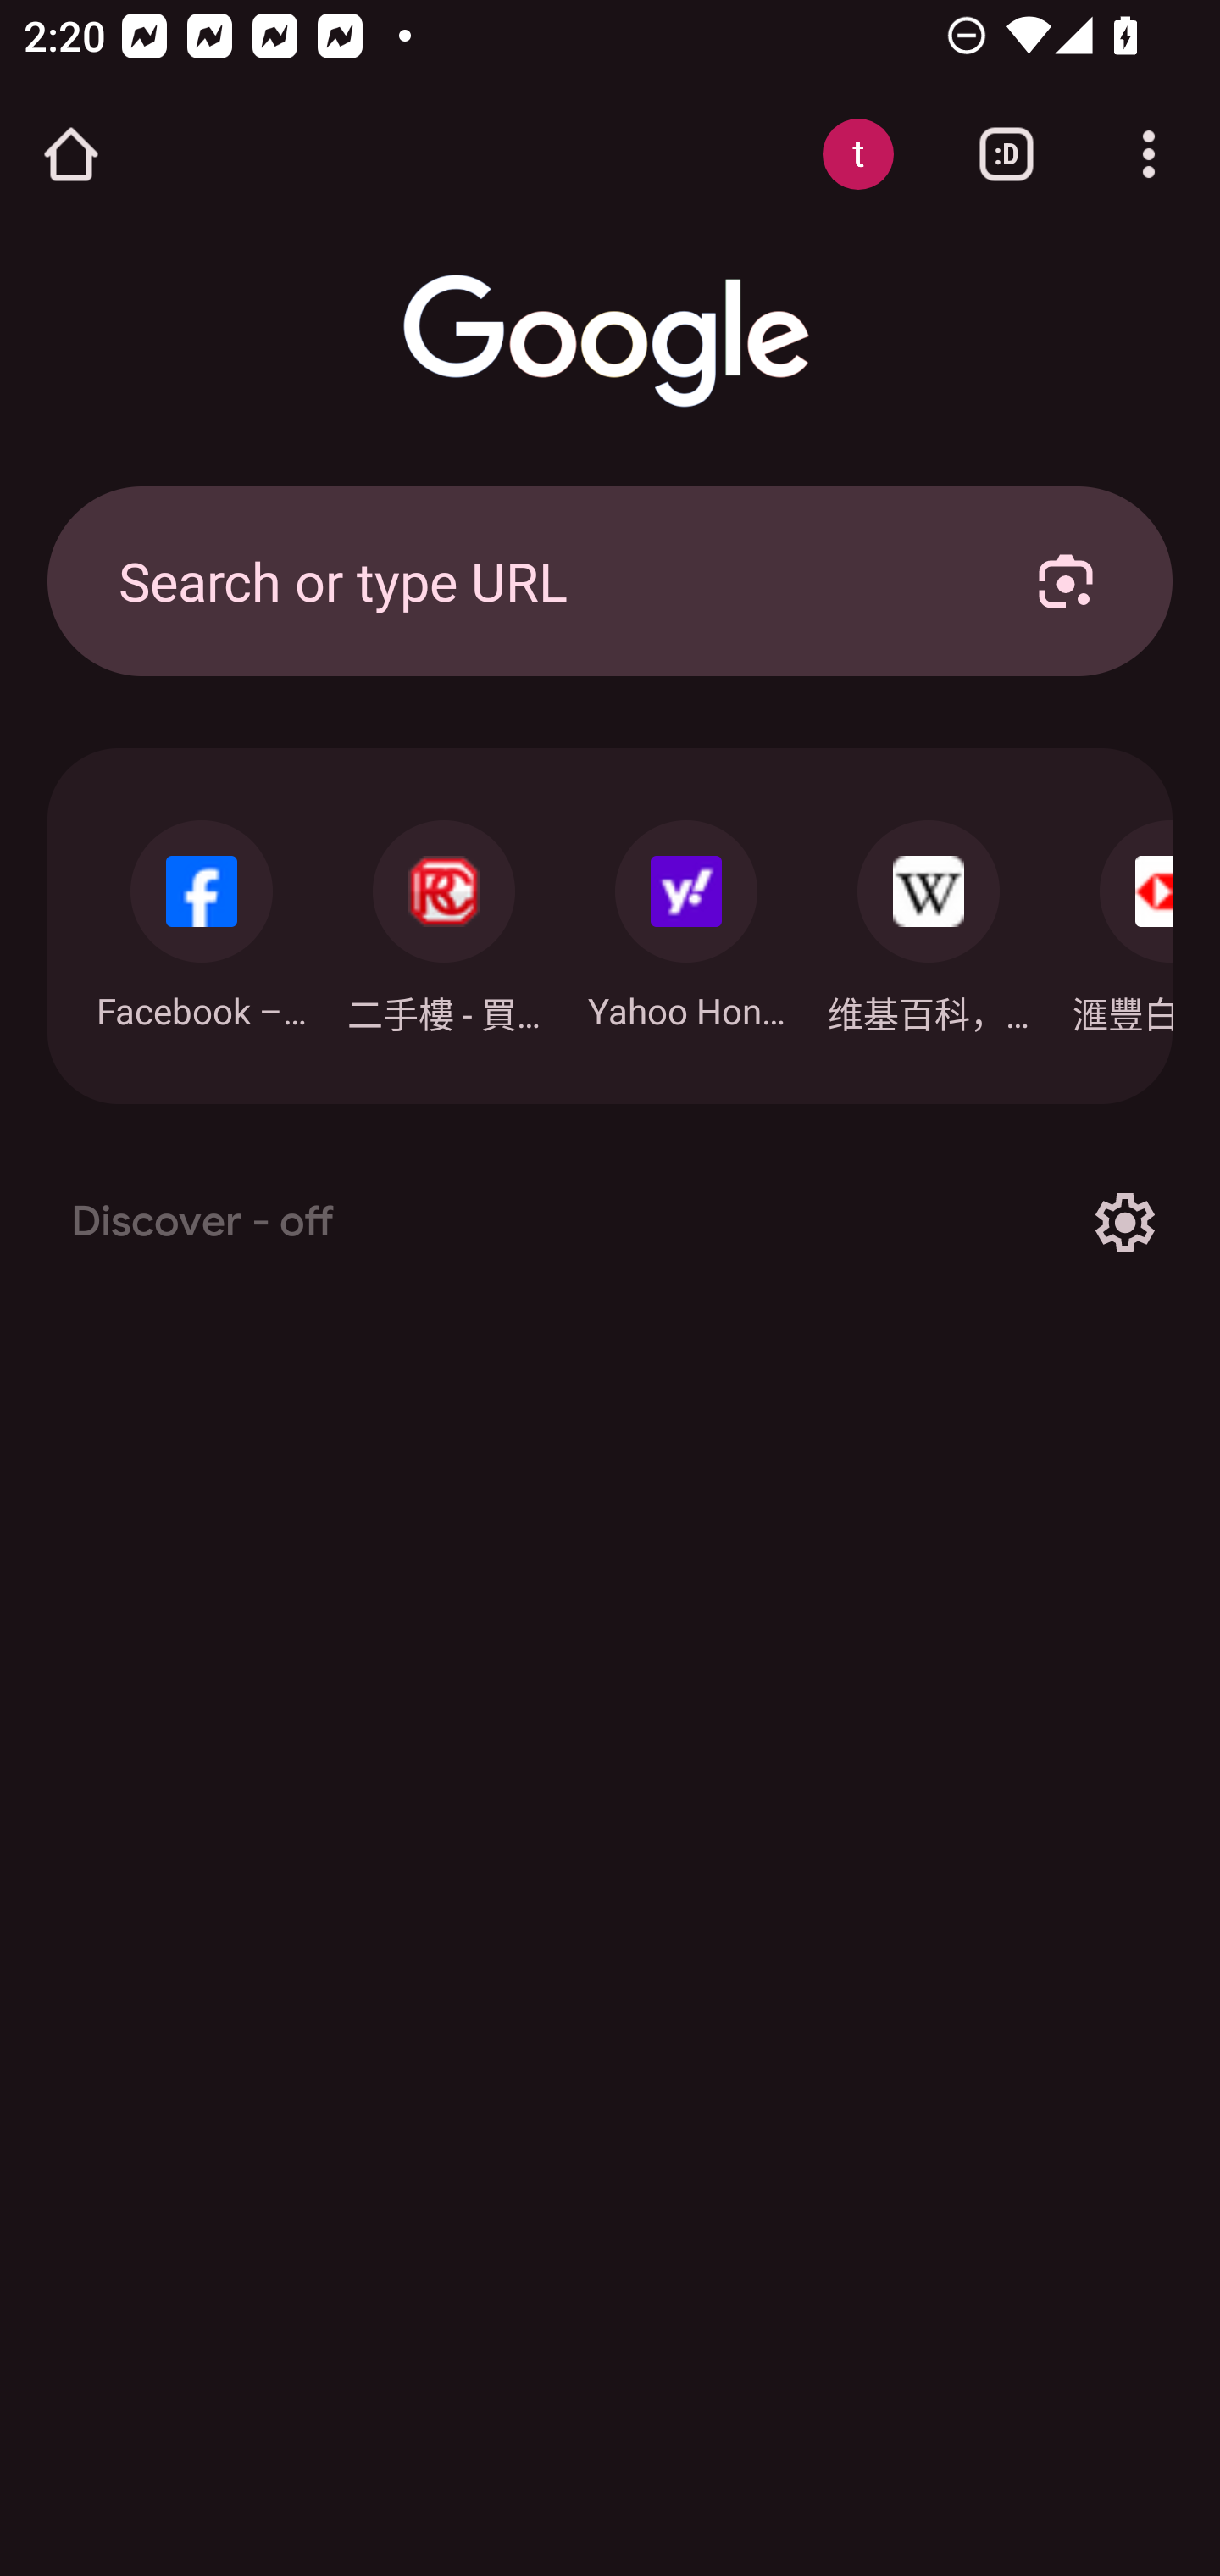 The width and height of the screenshot is (1220, 2576). I want to click on Switch or close tabs, so click(1006, 154).